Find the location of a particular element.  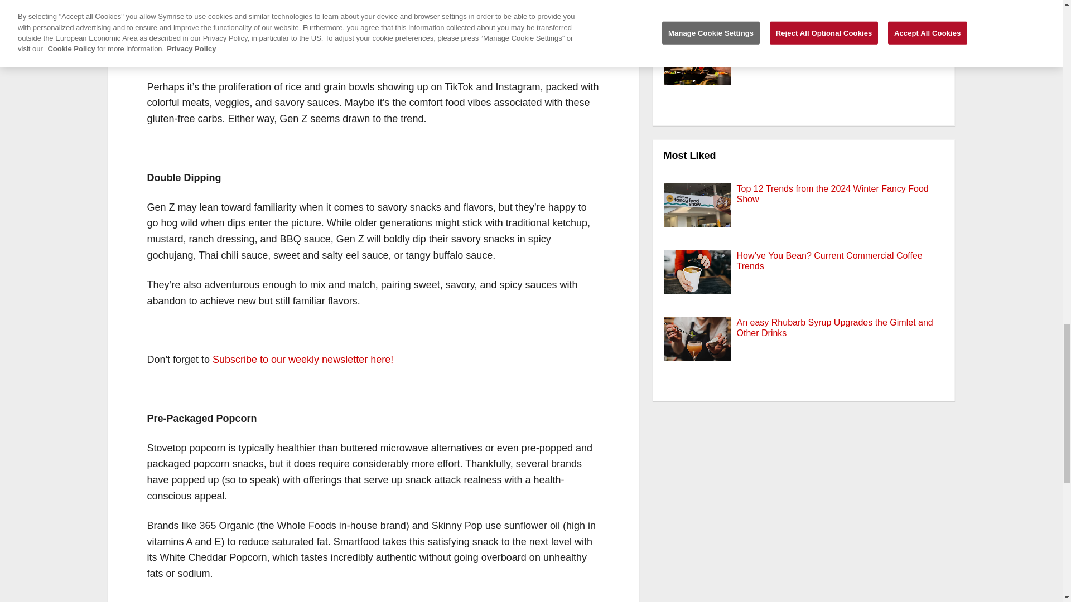

Top 12 Trends from the 2024 Winter Fancy Food Show is located at coordinates (832, 194).